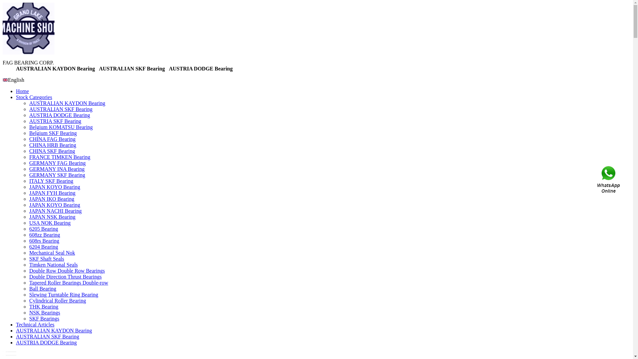 The width and height of the screenshot is (638, 359). Describe the element at coordinates (54, 205) in the screenshot. I see `JAPAN KOYO Bearing` at that location.